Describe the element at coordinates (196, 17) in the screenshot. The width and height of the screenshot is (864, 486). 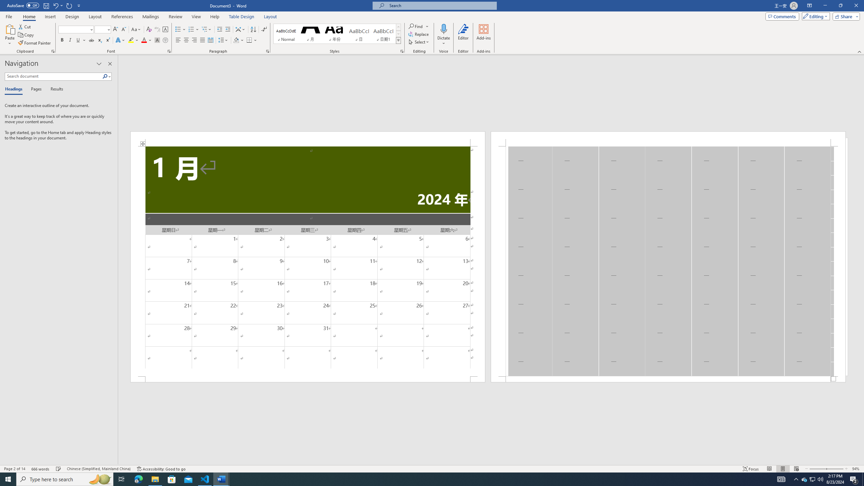
I see `View` at that location.